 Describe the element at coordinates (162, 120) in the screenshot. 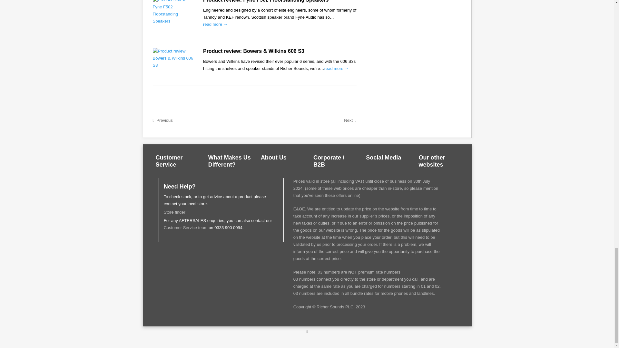

I see `Previous` at that location.